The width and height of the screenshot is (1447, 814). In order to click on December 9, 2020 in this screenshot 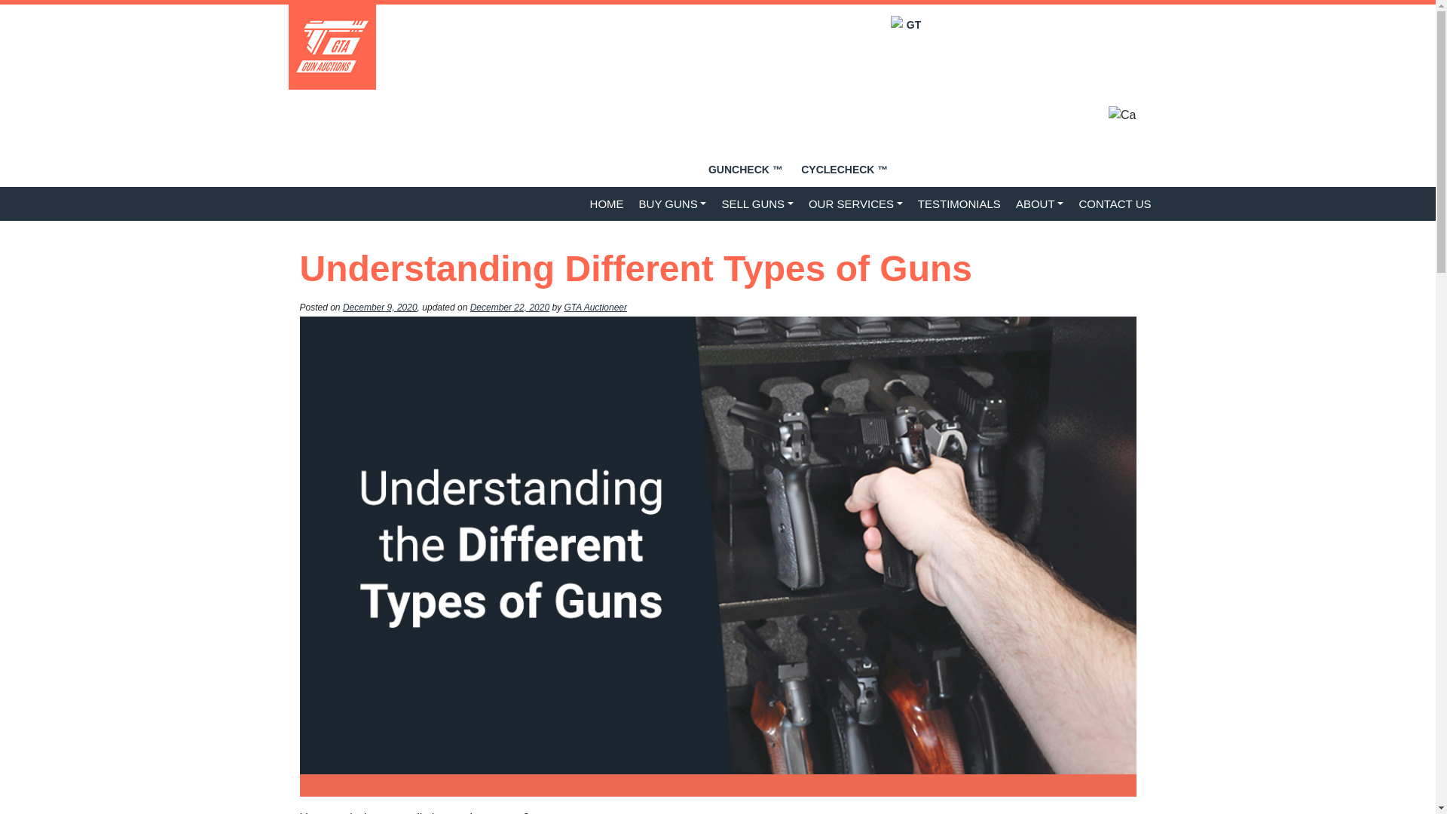, I will do `click(380, 307)`.